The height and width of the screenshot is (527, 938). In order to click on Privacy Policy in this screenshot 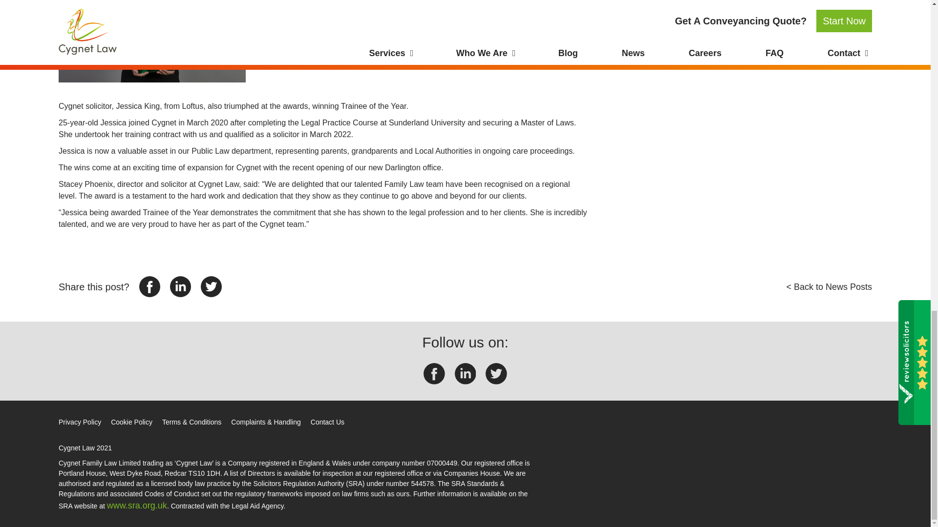, I will do `click(80, 422)`.